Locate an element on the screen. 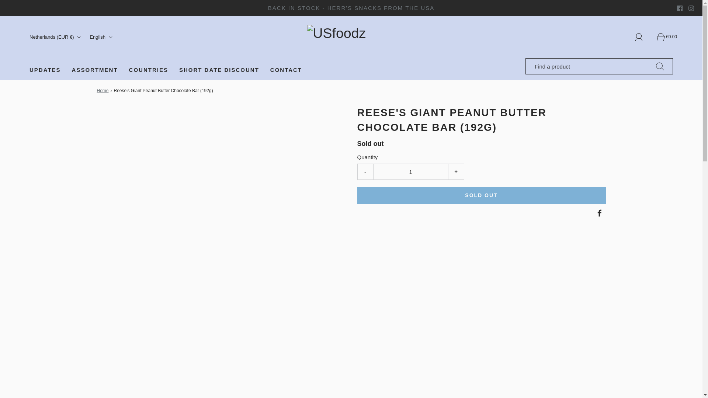  ASSORTMENT is located at coordinates (95, 70).